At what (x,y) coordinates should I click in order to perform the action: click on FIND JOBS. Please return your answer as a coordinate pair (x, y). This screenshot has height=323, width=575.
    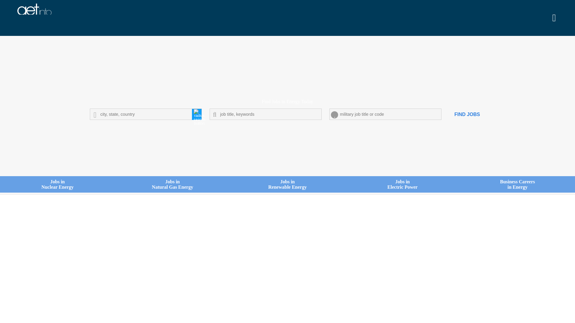
    Looking at the image, I should click on (402, 191).